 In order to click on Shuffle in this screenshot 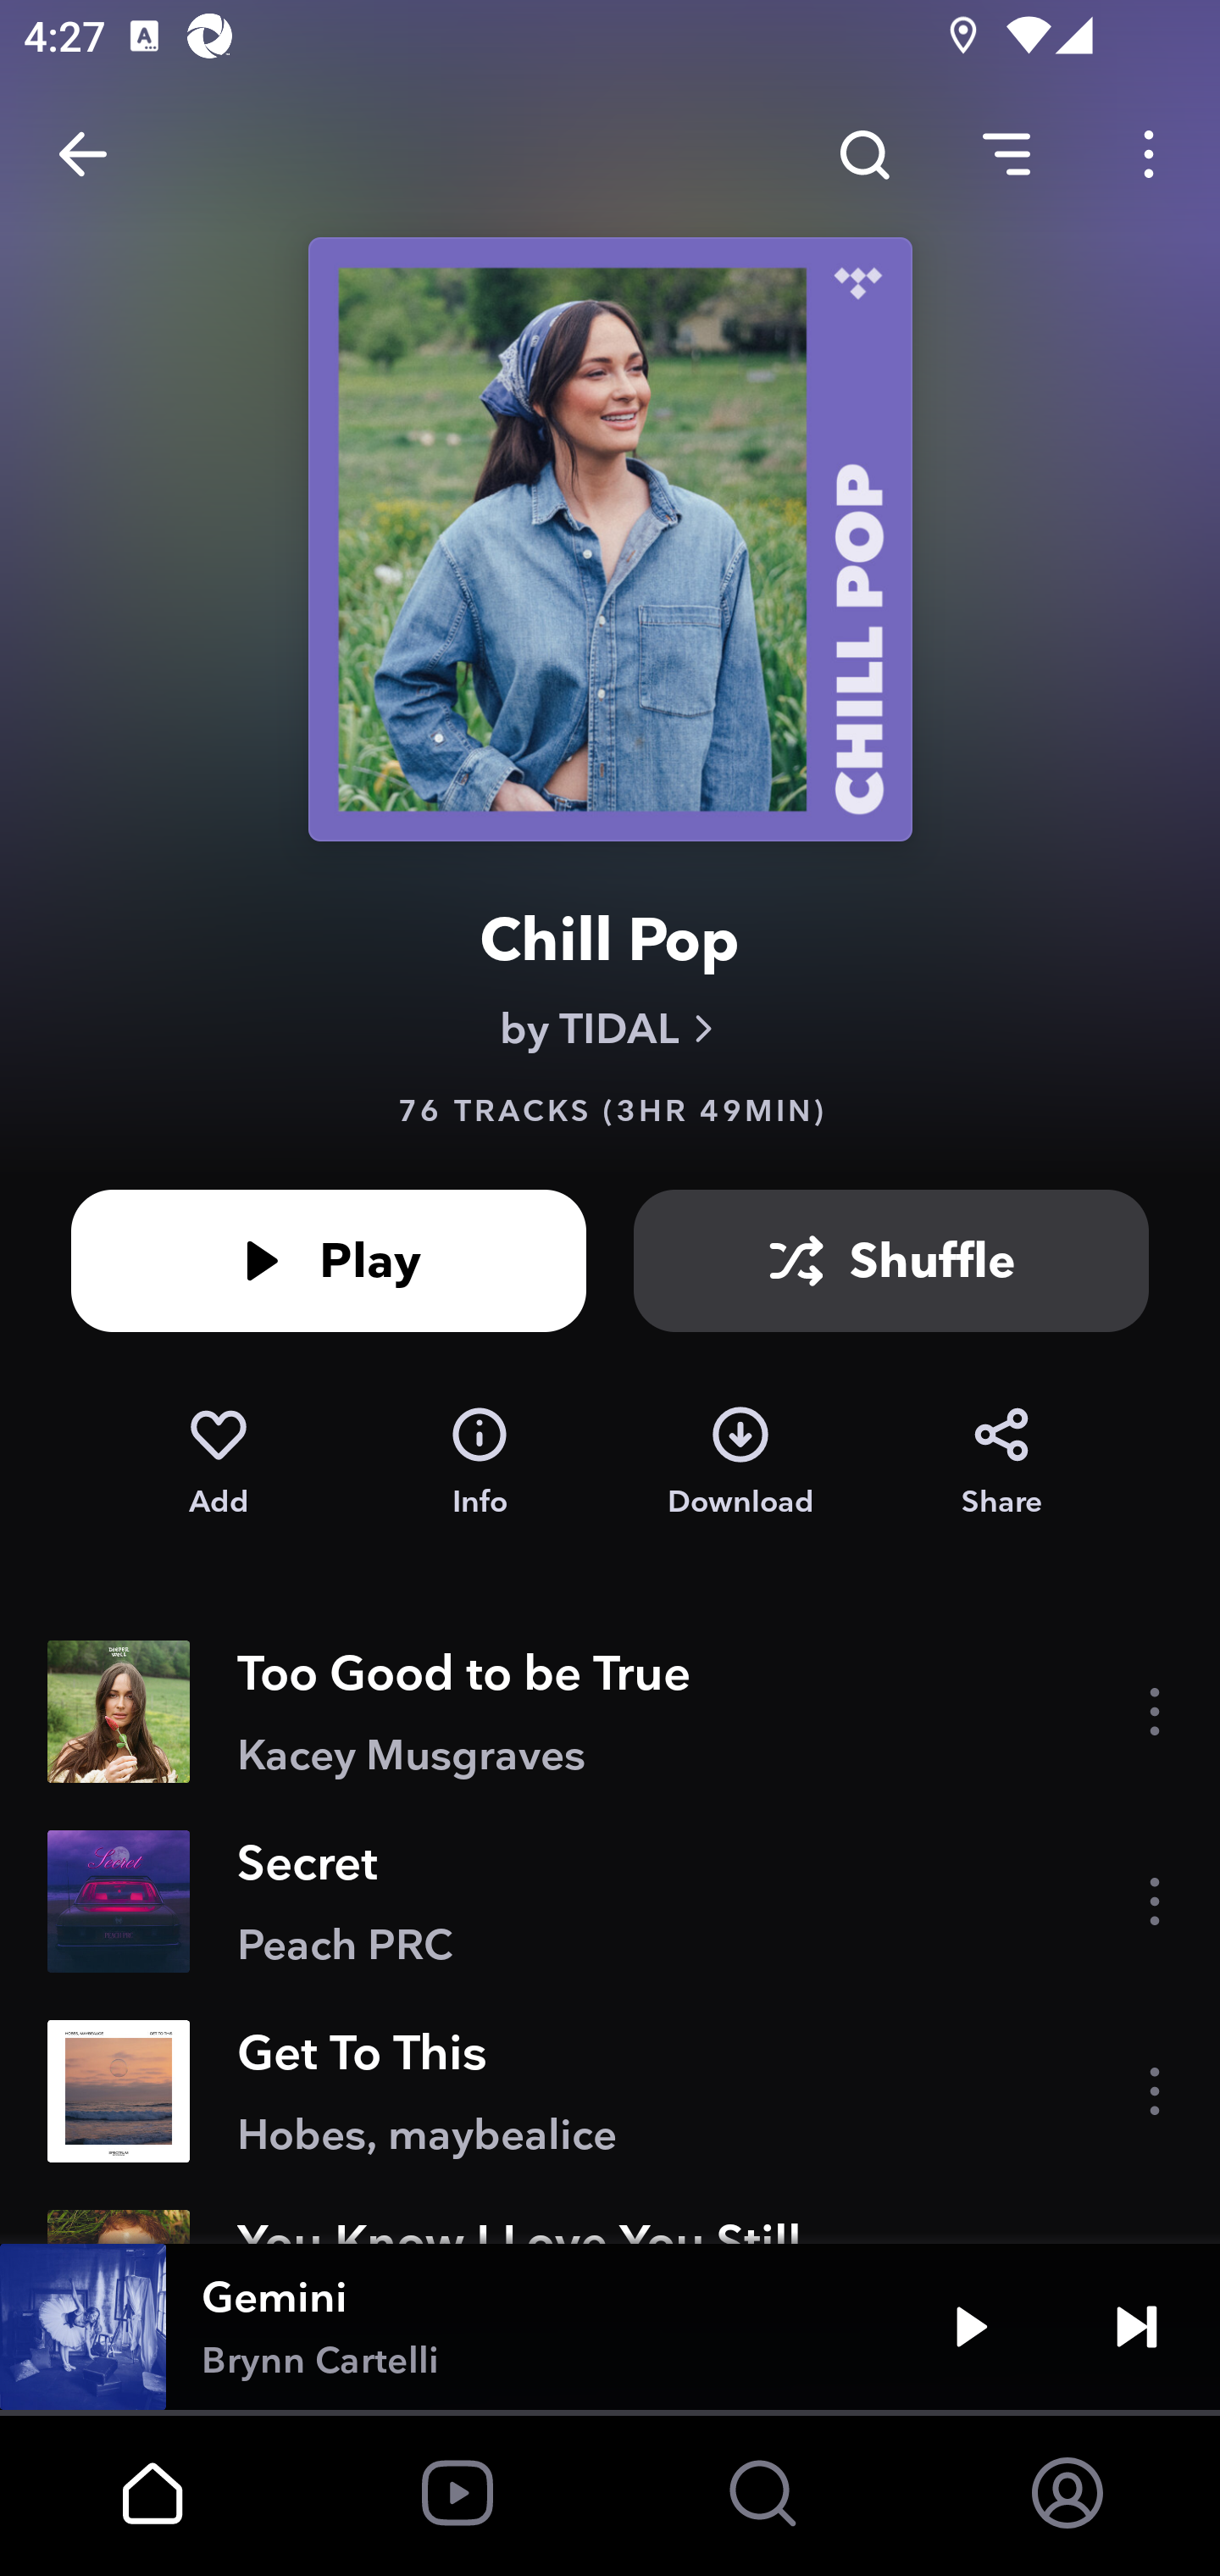, I will do `click(891, 1261)`.